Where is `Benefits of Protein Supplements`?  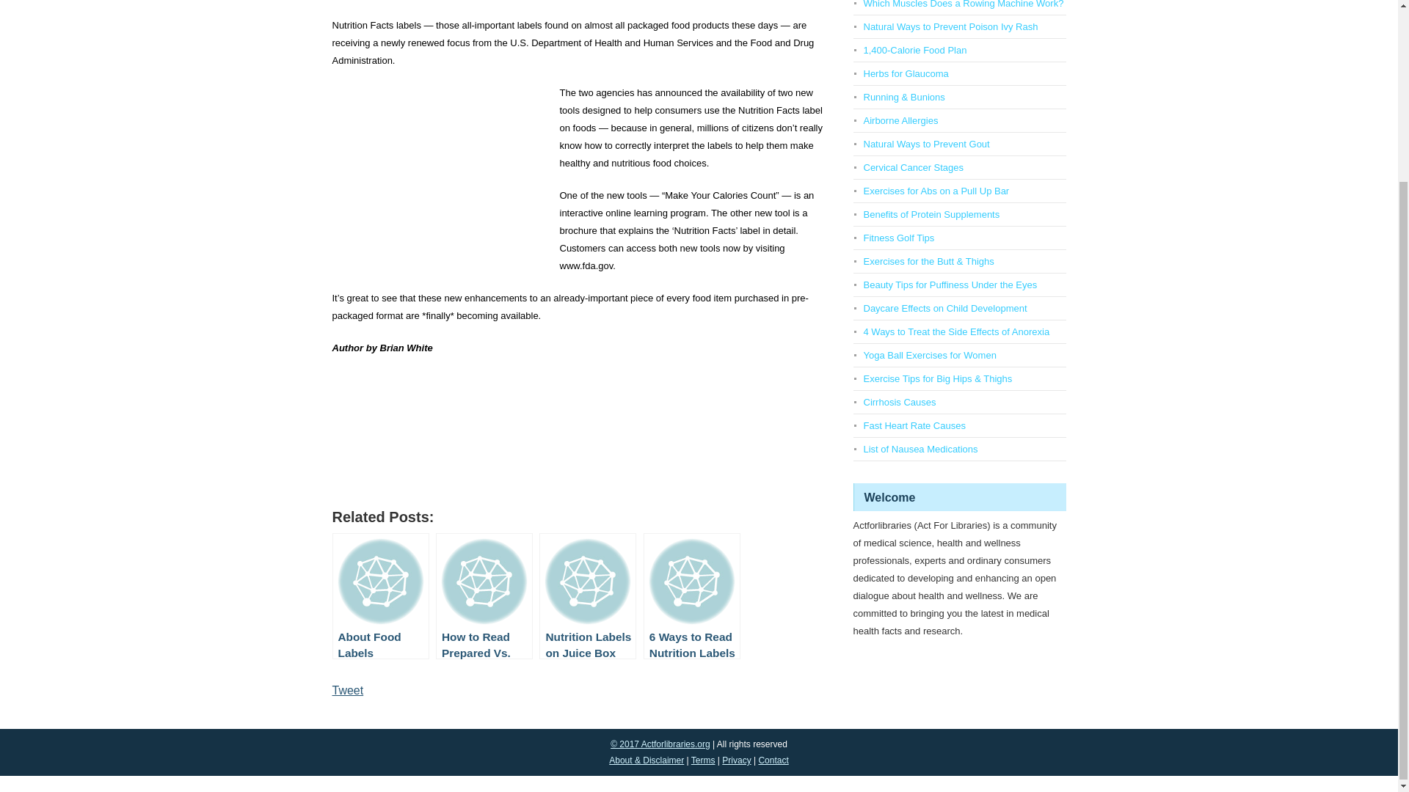
Benefits of Protein Supplements is located at coordinates (931, 214).